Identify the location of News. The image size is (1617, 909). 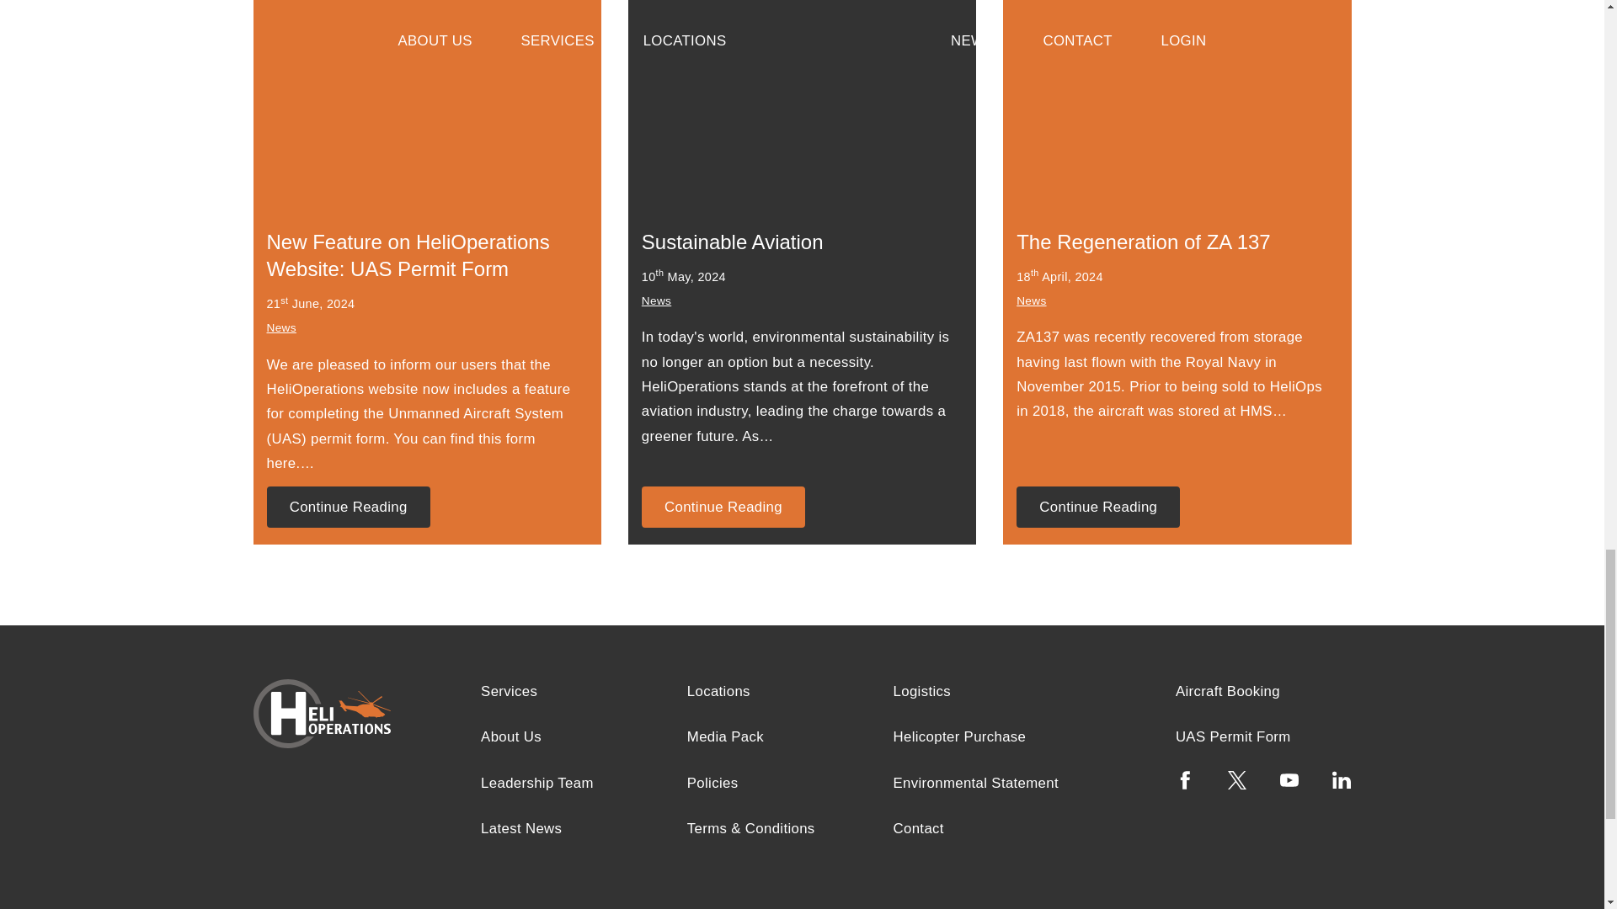
(656, 300).